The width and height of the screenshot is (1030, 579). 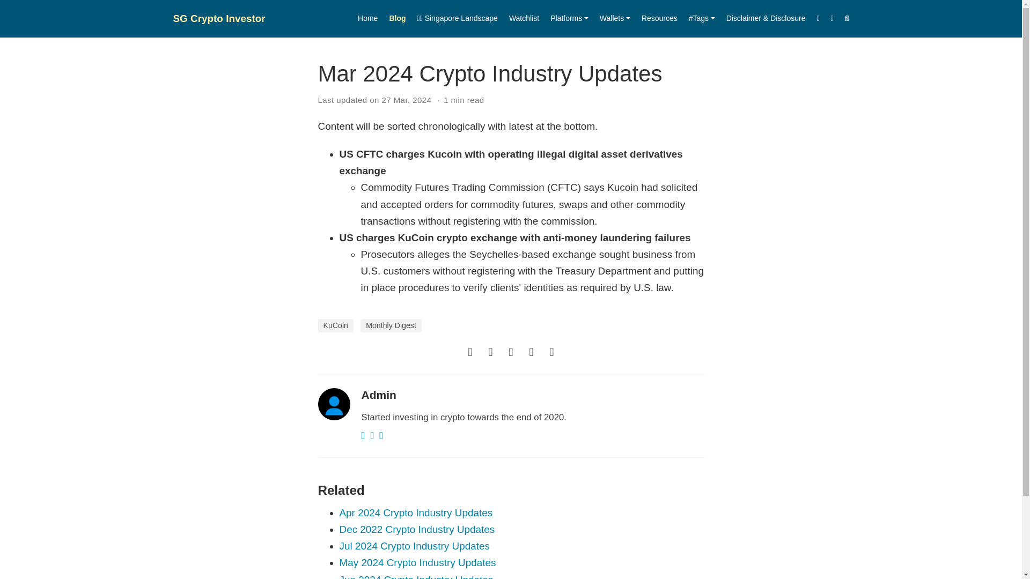 I want to click on SG Crypto Investor, so click(x=219, y=18).